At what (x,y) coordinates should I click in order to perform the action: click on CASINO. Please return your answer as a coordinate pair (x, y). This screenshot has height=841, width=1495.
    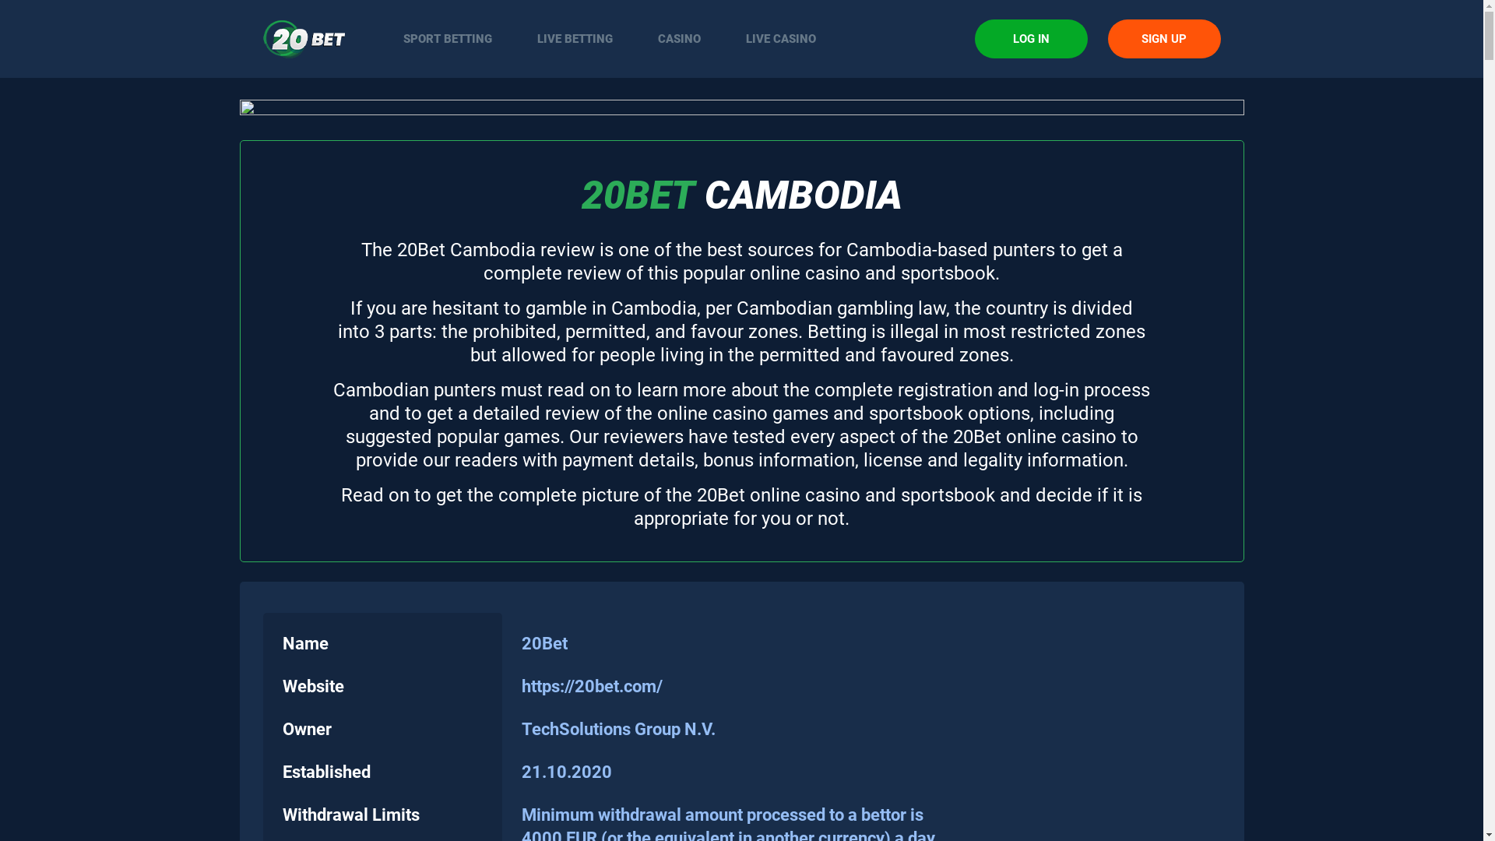
    Looking at the image, I should click on (679, 39).